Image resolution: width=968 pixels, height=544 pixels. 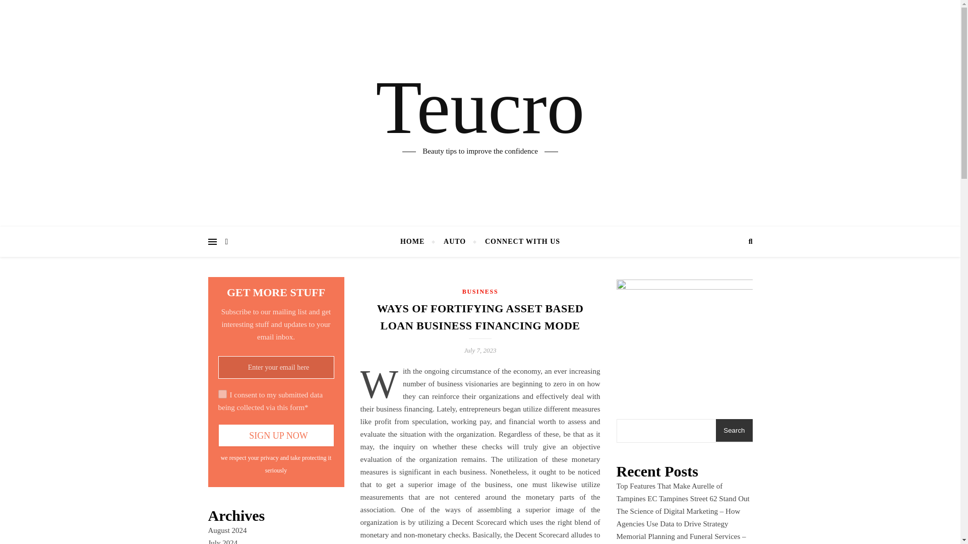 What do you see at coordinates (454, 242) in the screenshot?
I see `AUTO` at bounding box center [454, 242].